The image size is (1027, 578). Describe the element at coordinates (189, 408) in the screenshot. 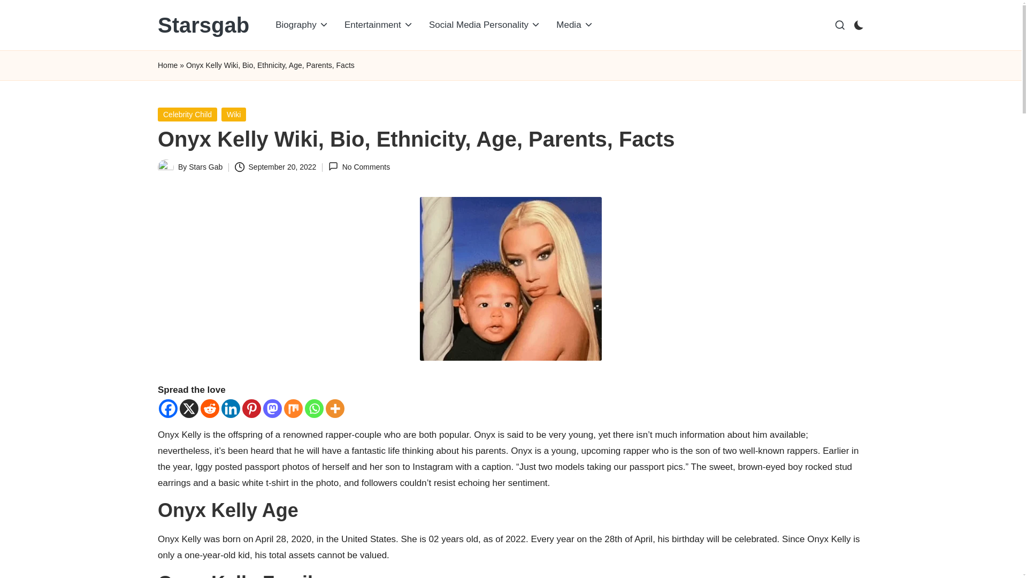

I see `X` at that location.